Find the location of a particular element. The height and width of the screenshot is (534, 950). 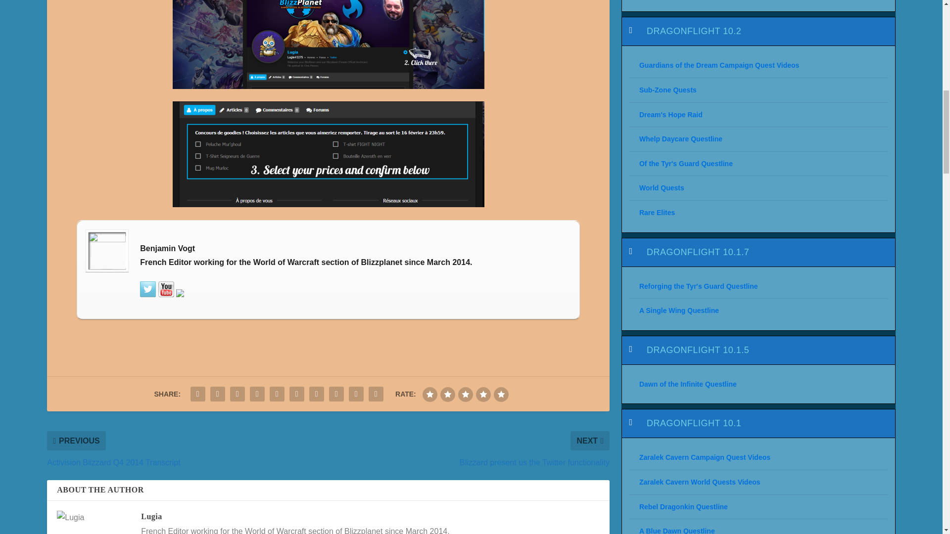

Share "Earn some goodies with Blizzheart" via LinkedIn is located at coordinates (297, 394).